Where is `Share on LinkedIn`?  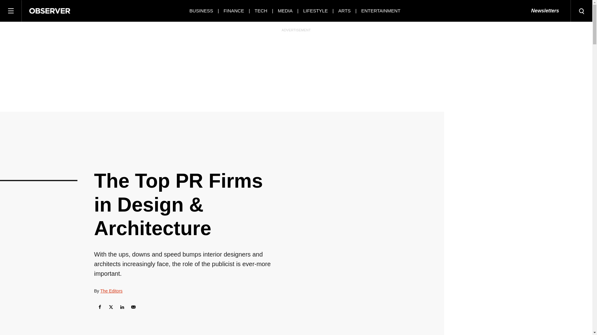 Share on LinkedIn is located at coordinates (122, 307).